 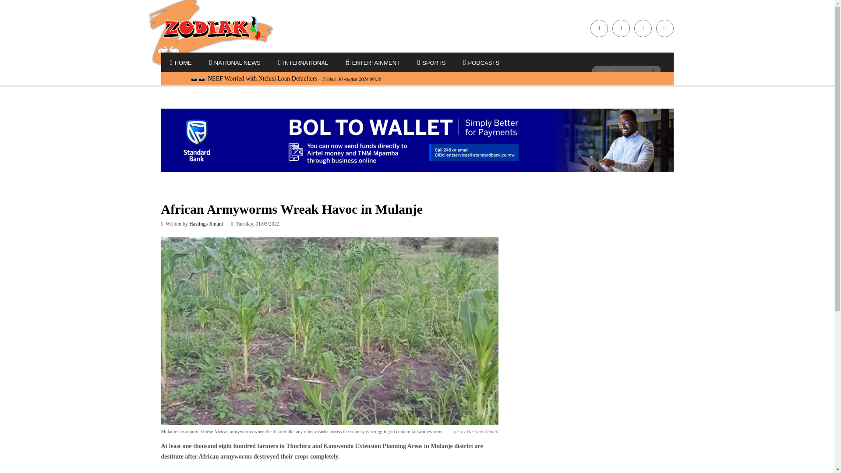 I want to click on SPORTS, so click(x=431, y=63).